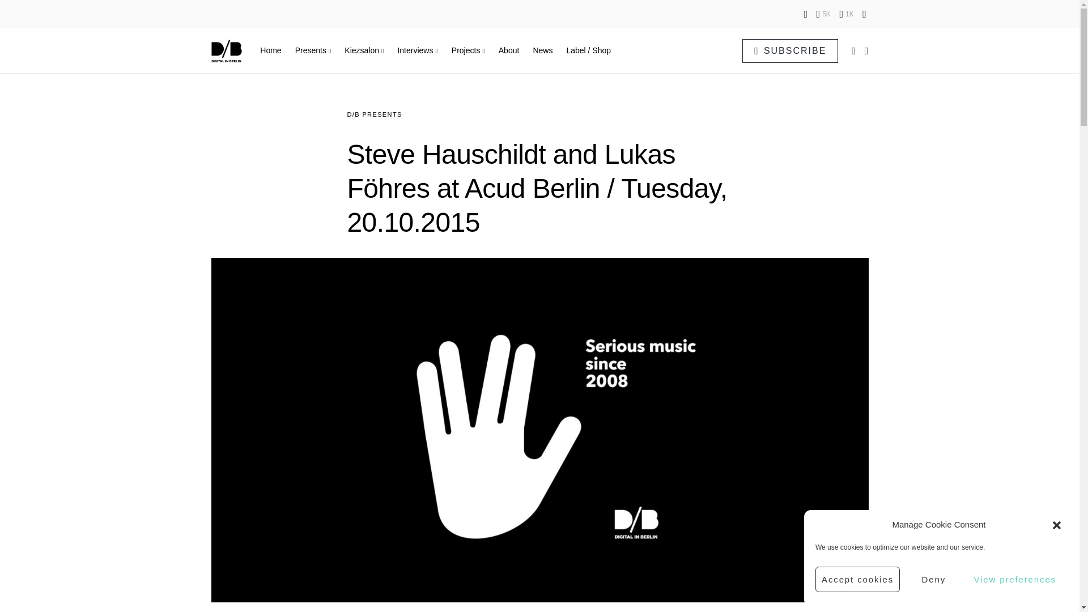 This screenshot has width=1088, height=612. Describe the element at coordinates (933, 579) in the screenshot. I see `Deny` at that location.